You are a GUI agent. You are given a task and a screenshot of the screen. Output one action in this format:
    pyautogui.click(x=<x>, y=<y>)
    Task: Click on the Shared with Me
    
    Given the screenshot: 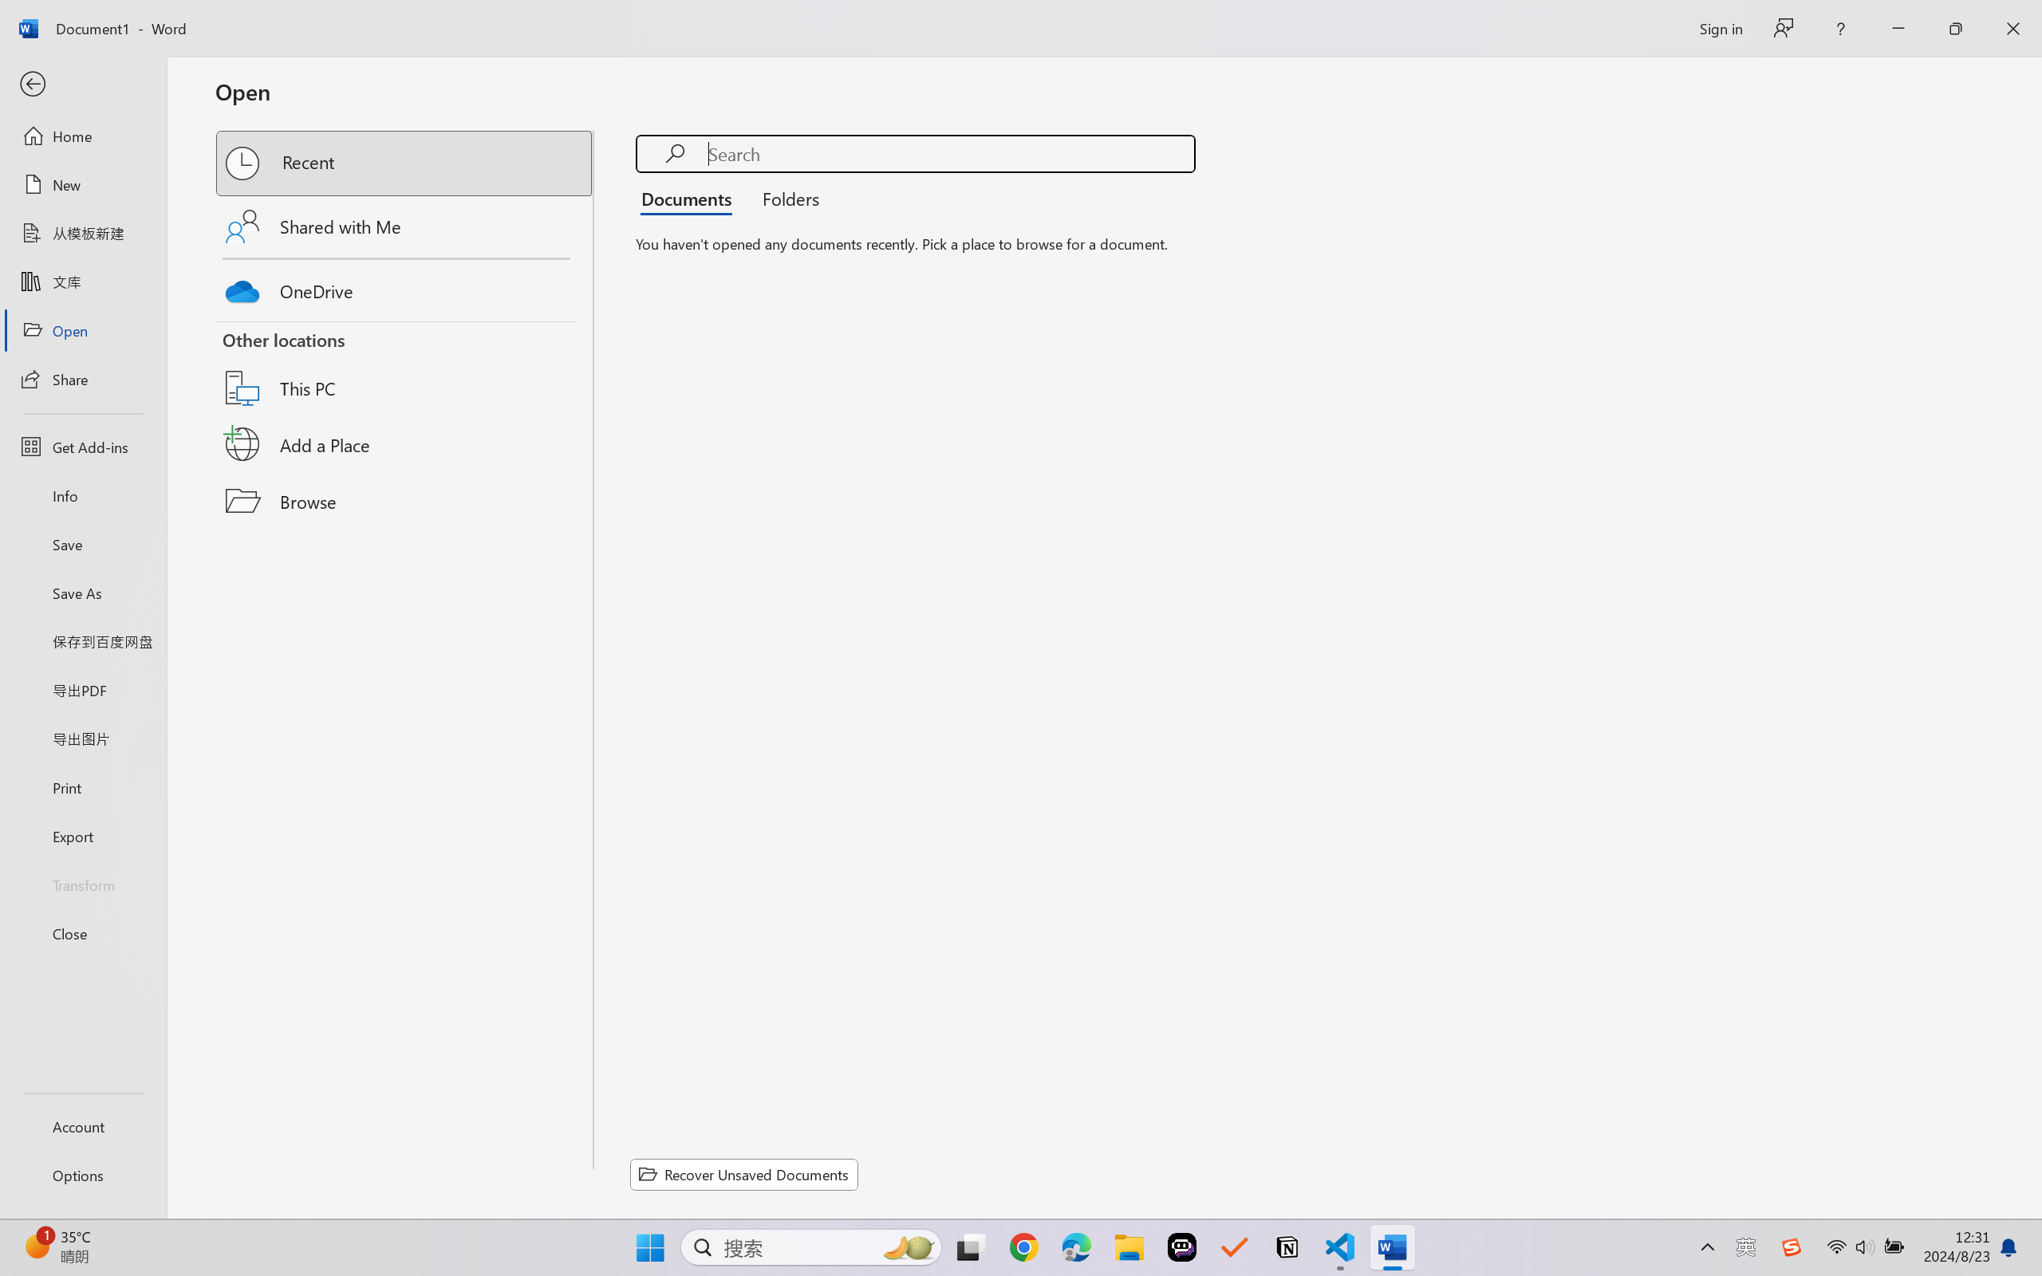 What is the action you would take?
    pyautogui.click(x=405, y=226)
    